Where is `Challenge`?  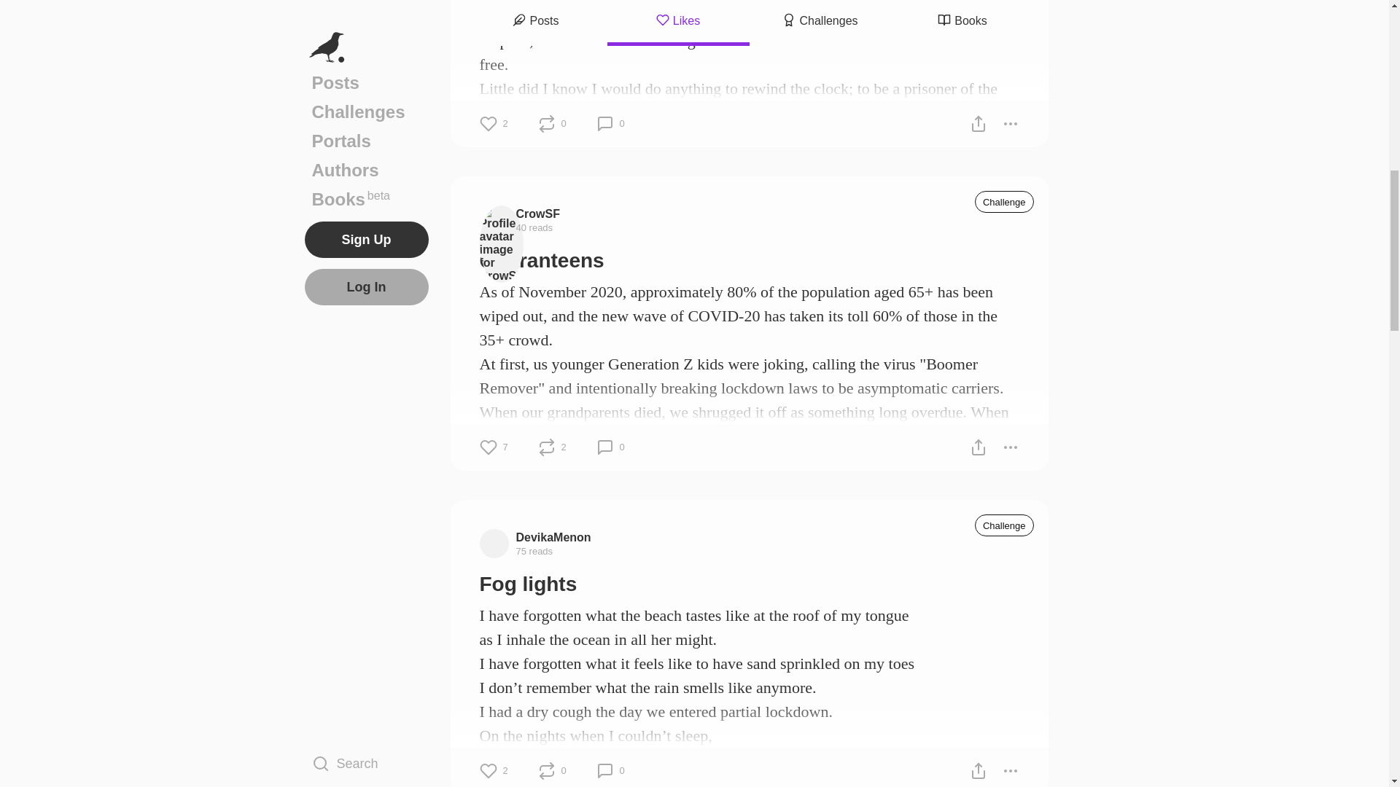 Challenge is located at coordinates (1004, 201).